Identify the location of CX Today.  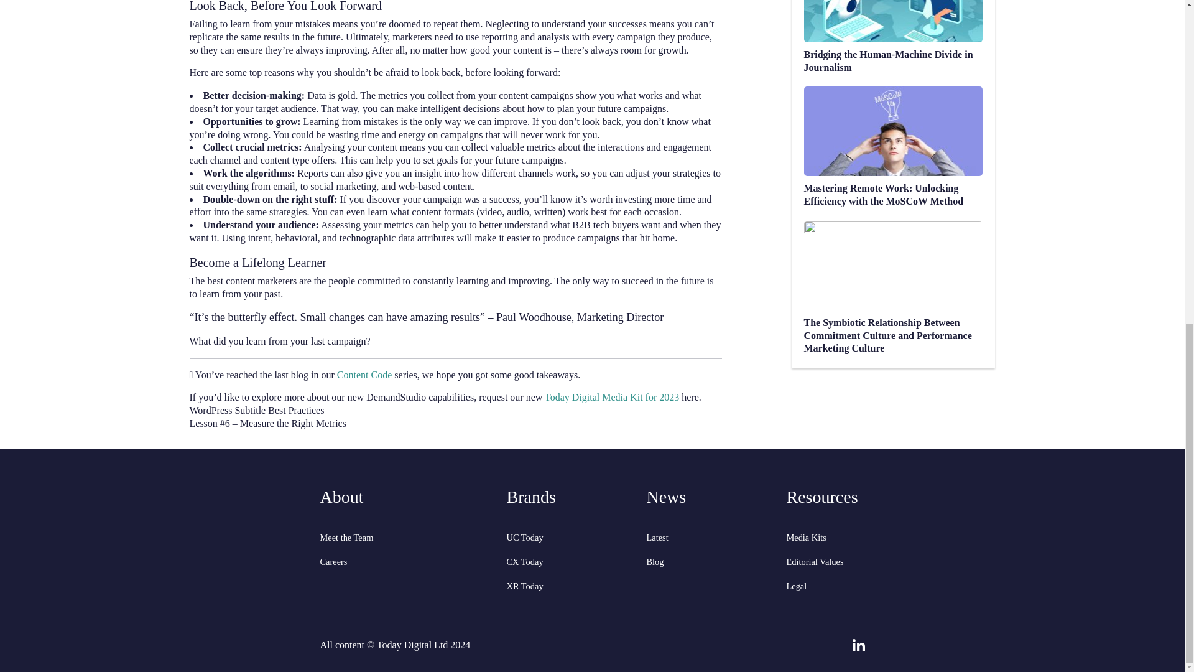
(568, 562).